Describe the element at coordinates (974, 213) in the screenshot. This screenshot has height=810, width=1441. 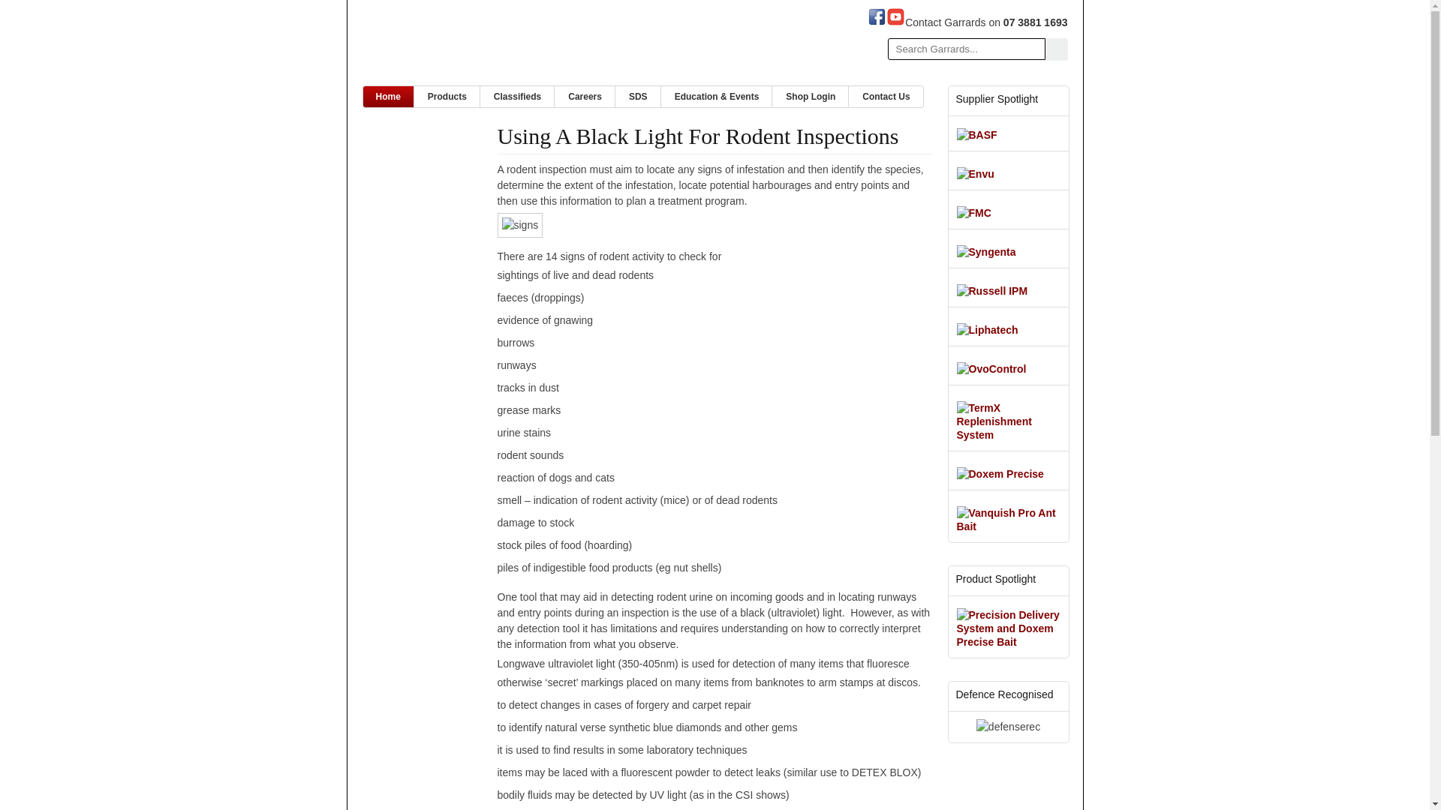
I see `FMC` at that location.